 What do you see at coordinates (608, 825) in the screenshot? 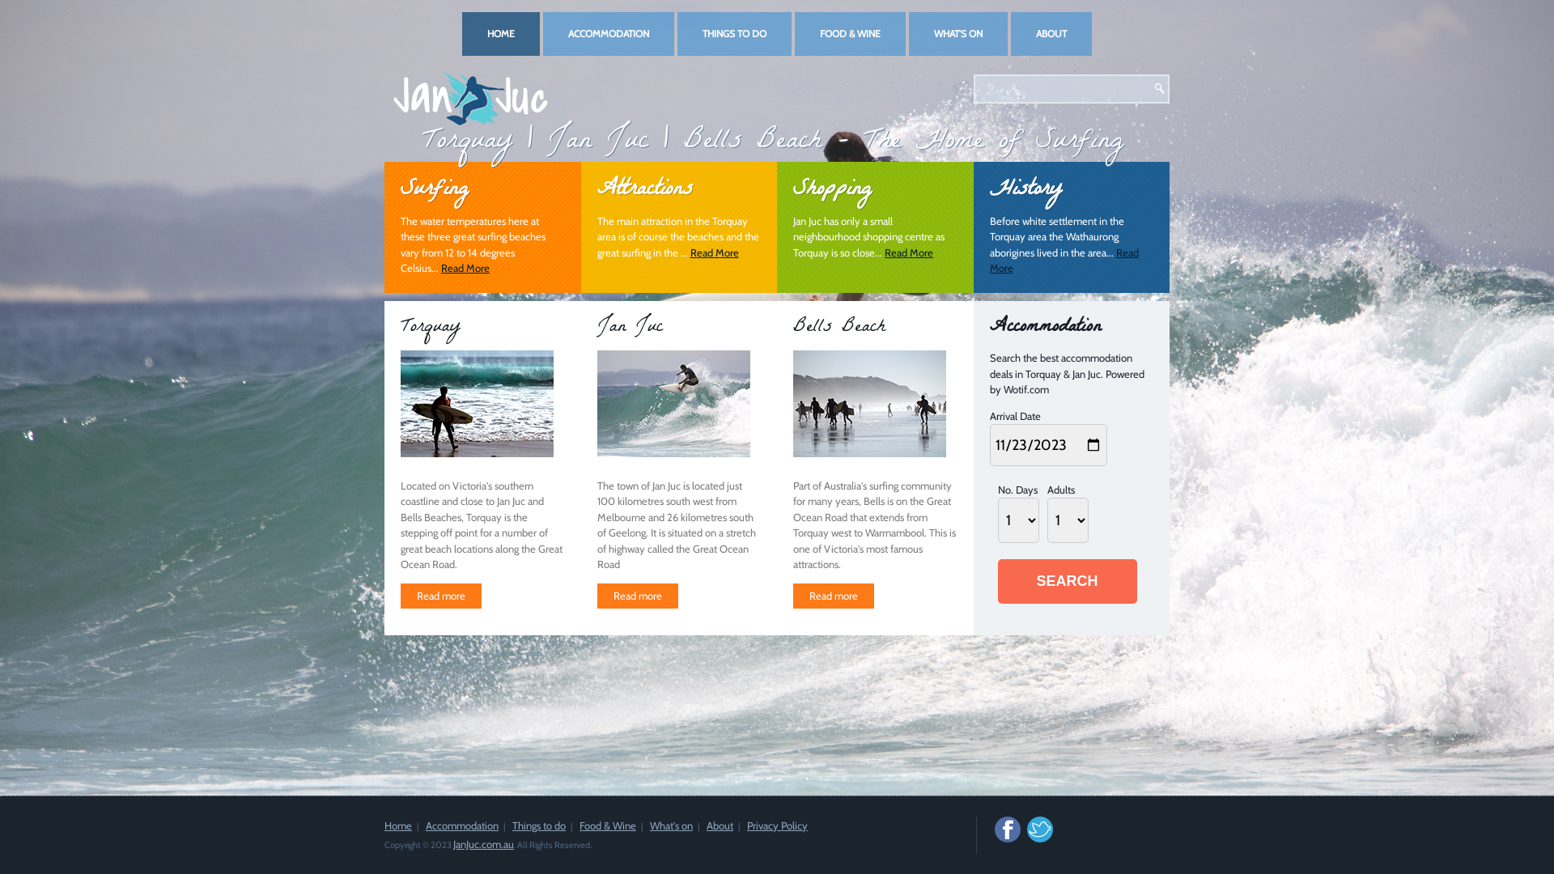
I see `Food & Wine` at bounding box center [608, 825].